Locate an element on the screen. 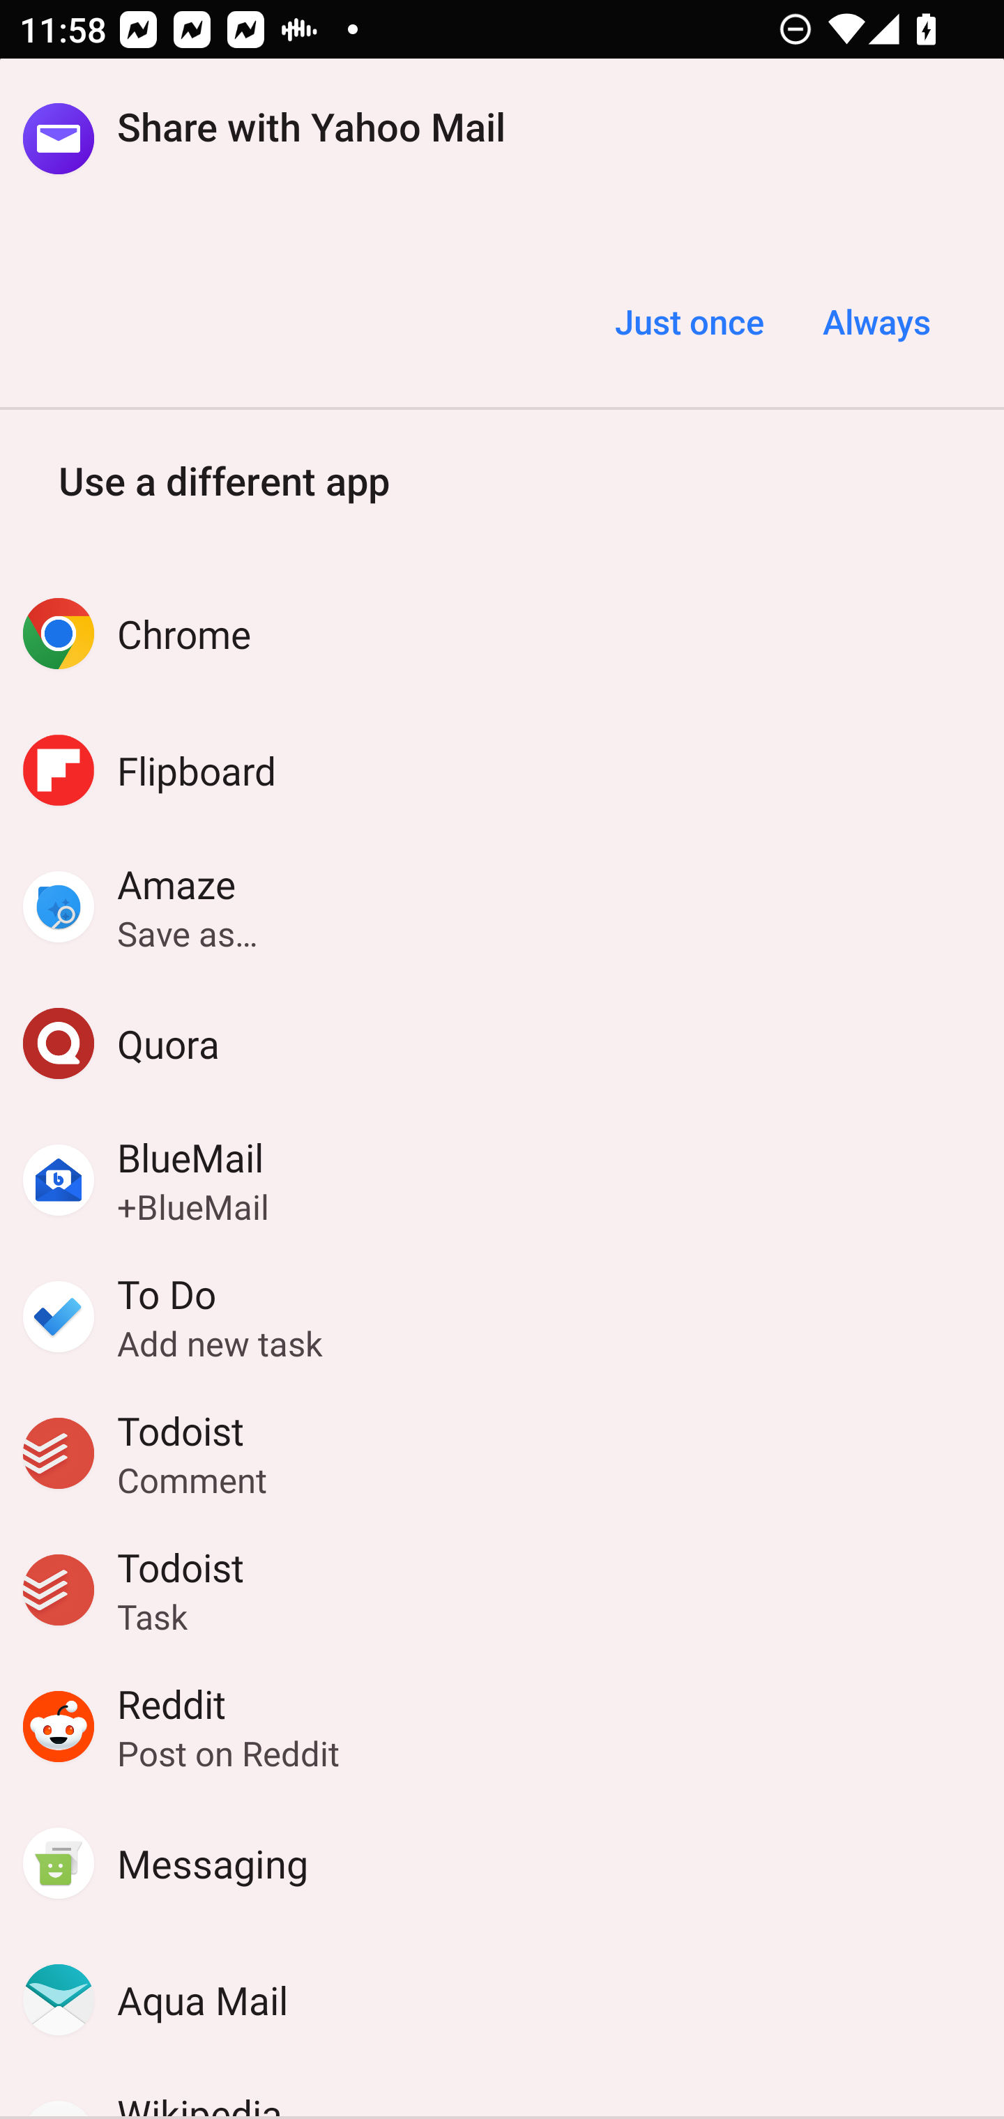  Chrome is located at coordinates (502, 633).